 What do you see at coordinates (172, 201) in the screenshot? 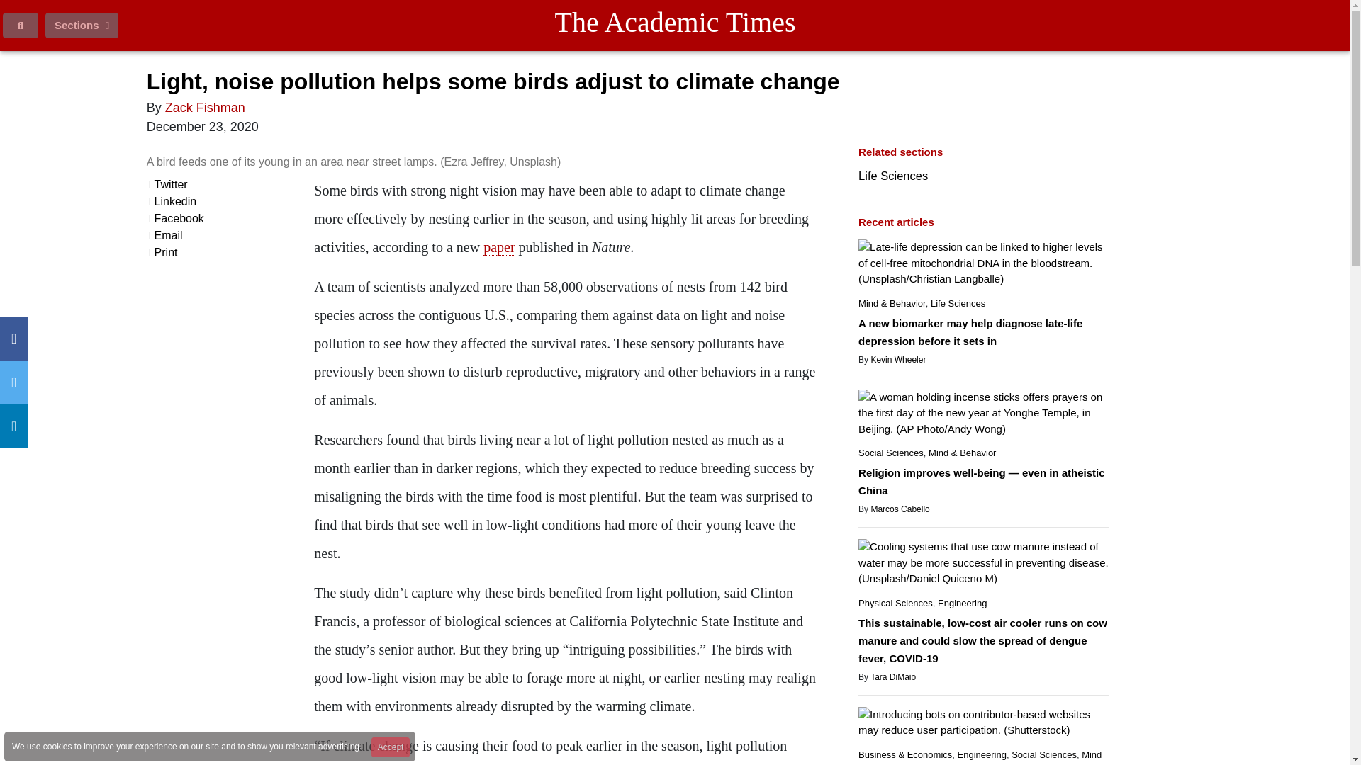
I see `Share on linkedin` at bounding box center [172, 201].